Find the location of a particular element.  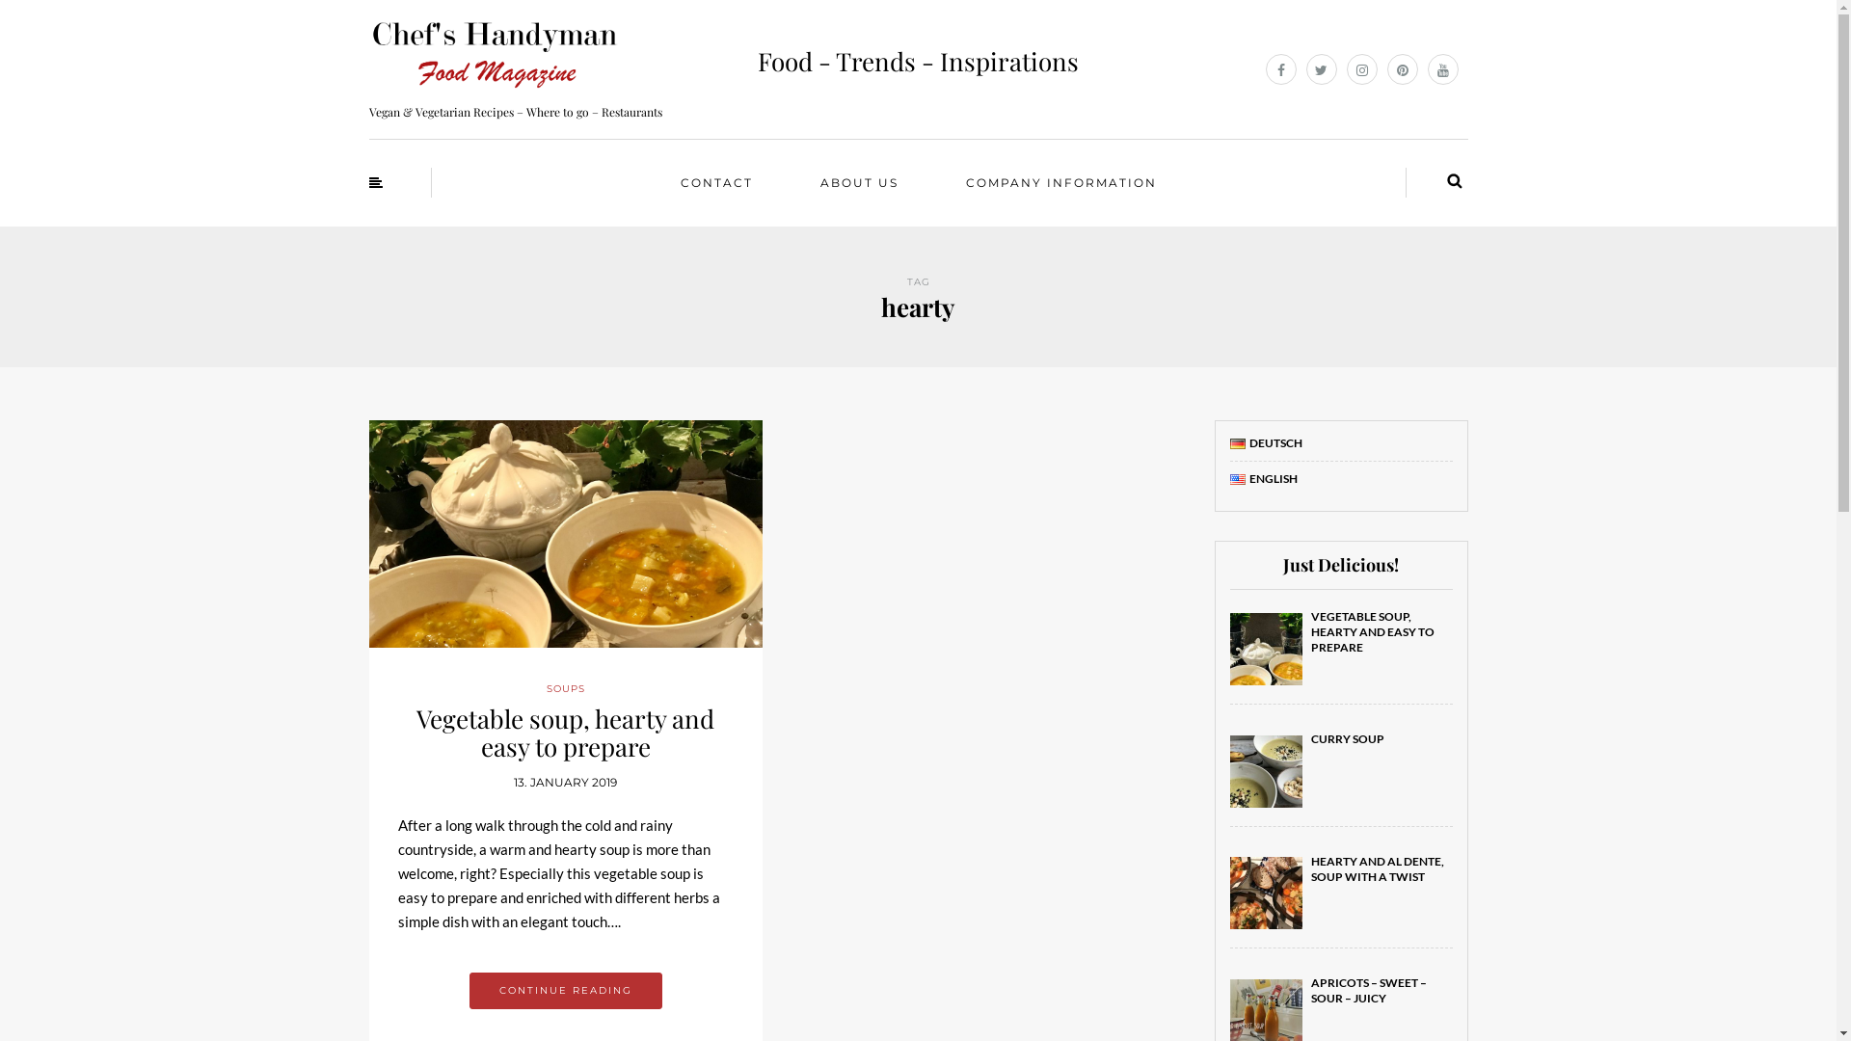

ENGLISH is located at coordinates (1264, 478).